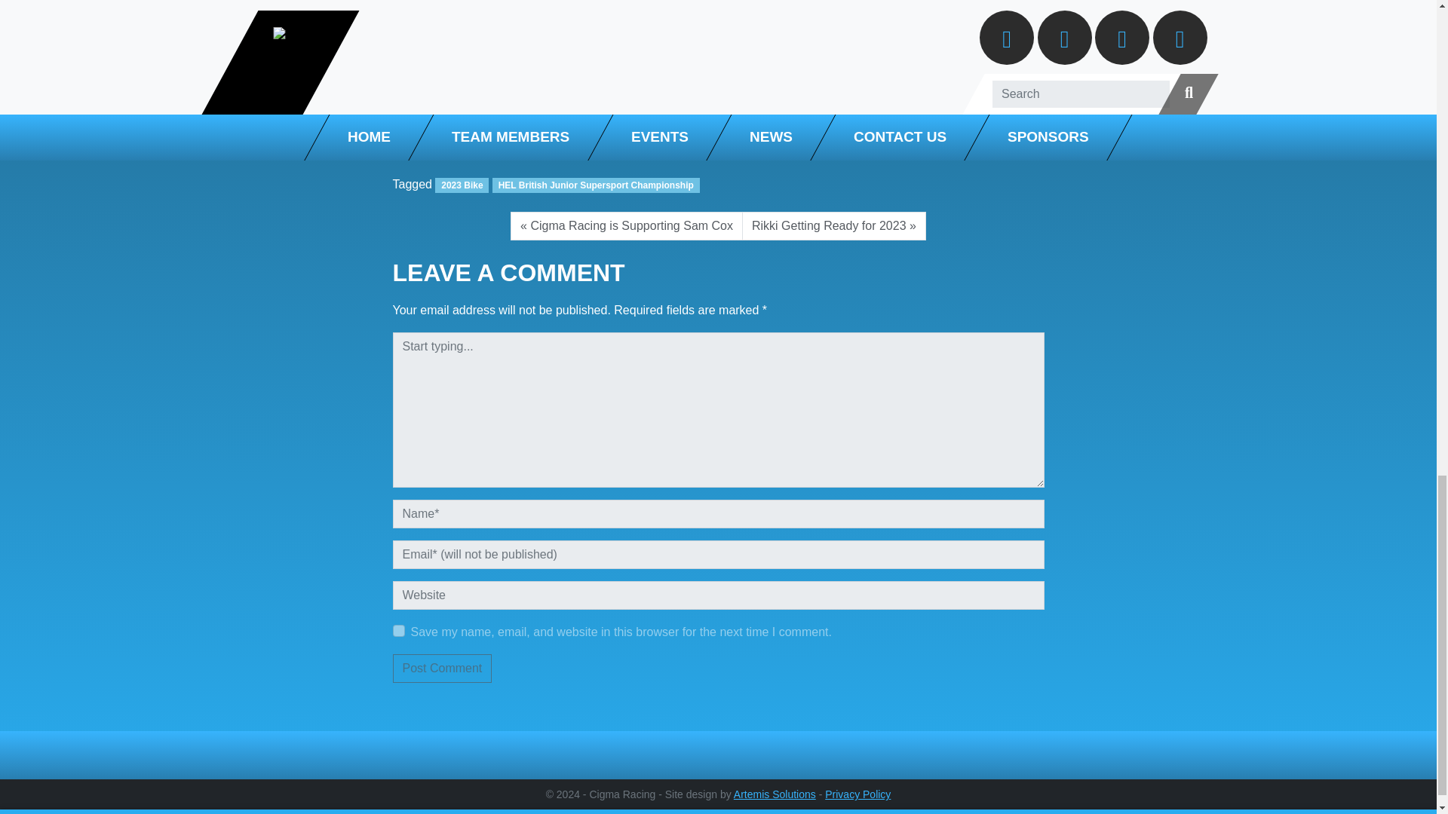 Image resolution: width=1448 pixels, height=814 pixels. Describe the element at coordinates (596, 185) in the screenshot. I see `HEL British Junior Supersport Championship` at that location.